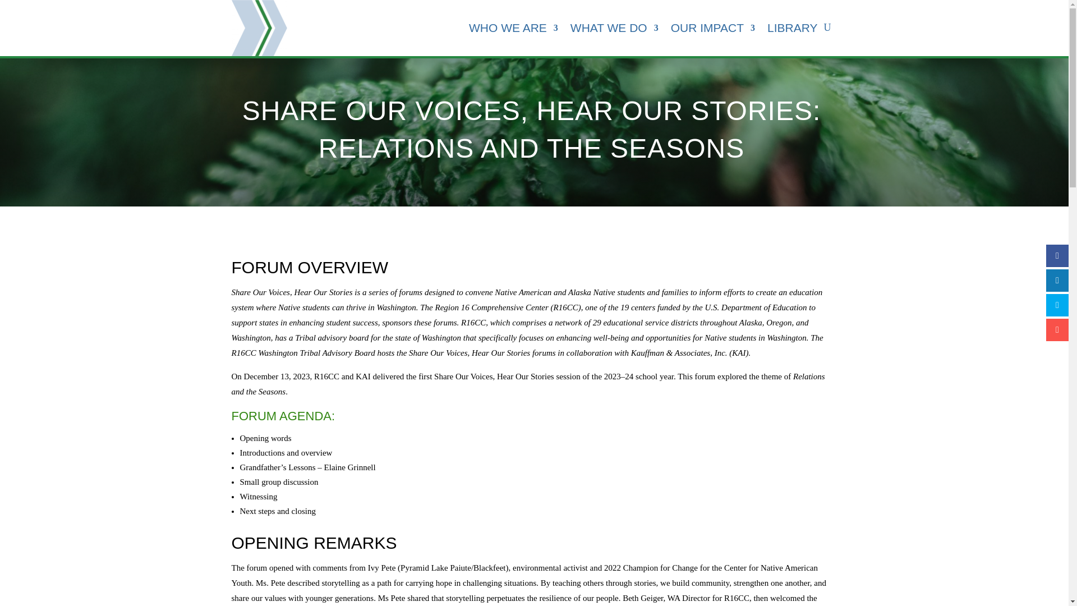  I want to click on WHAT WE DO, so click(614, 28).